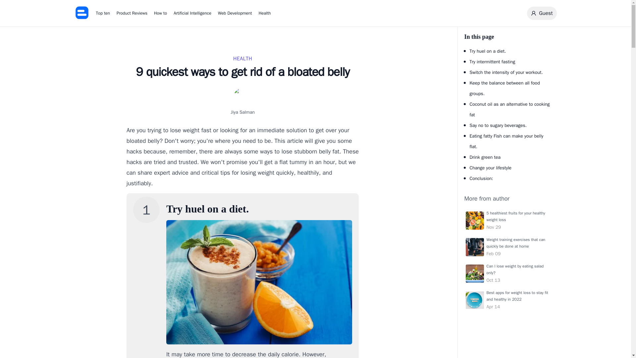  I want to click on How to, so click(103, 13).